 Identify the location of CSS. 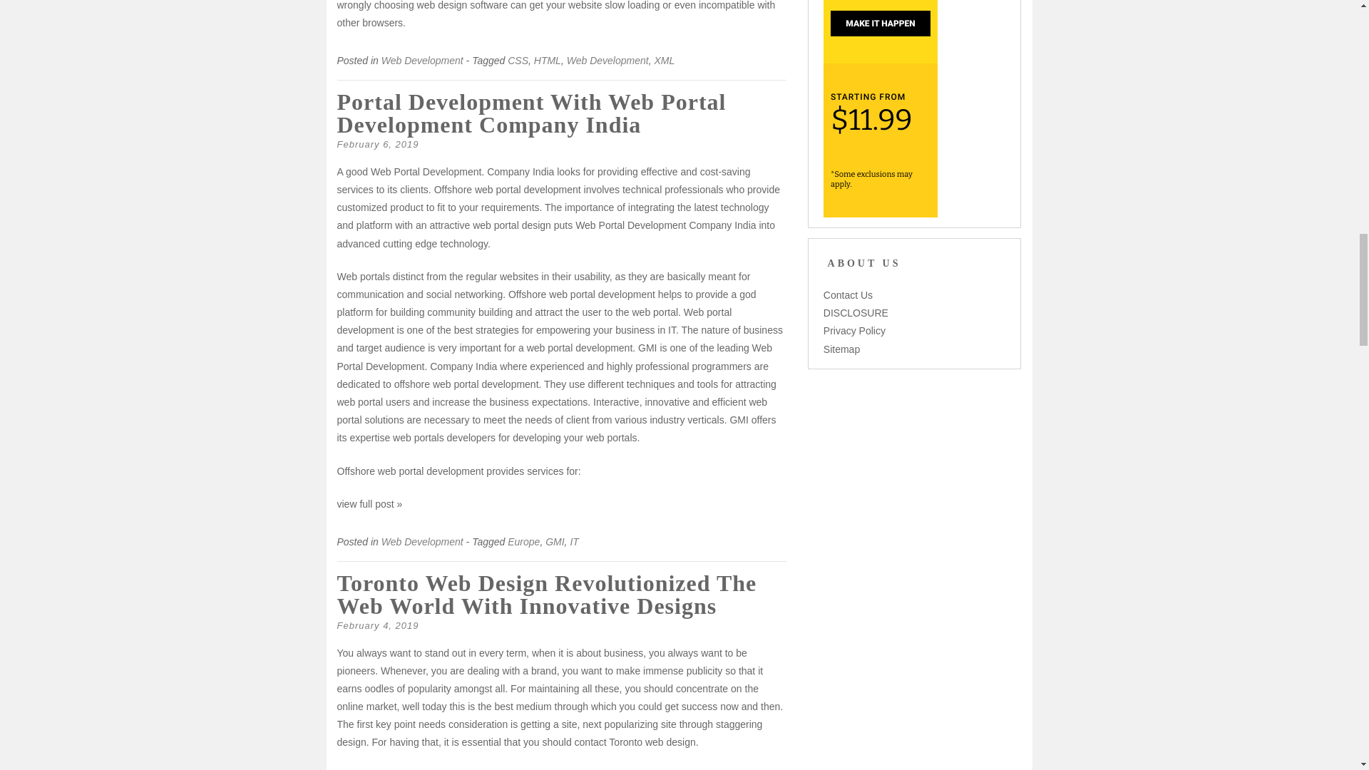
(518, 60).